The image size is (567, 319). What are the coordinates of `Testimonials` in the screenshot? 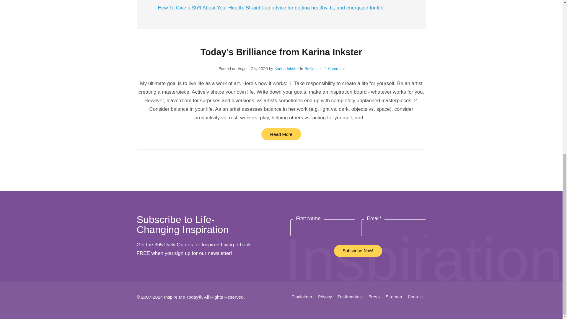 It's located at (350, 297).